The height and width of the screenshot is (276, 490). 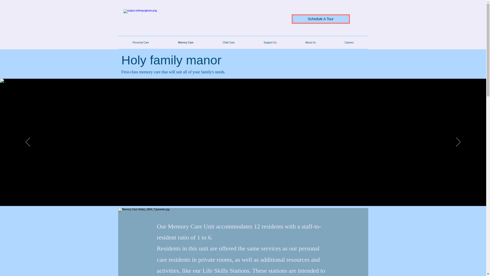 What do you see at coordinates (269, 42) in the screenshot?
I see `Support Us` at bounding box center [269, 42].